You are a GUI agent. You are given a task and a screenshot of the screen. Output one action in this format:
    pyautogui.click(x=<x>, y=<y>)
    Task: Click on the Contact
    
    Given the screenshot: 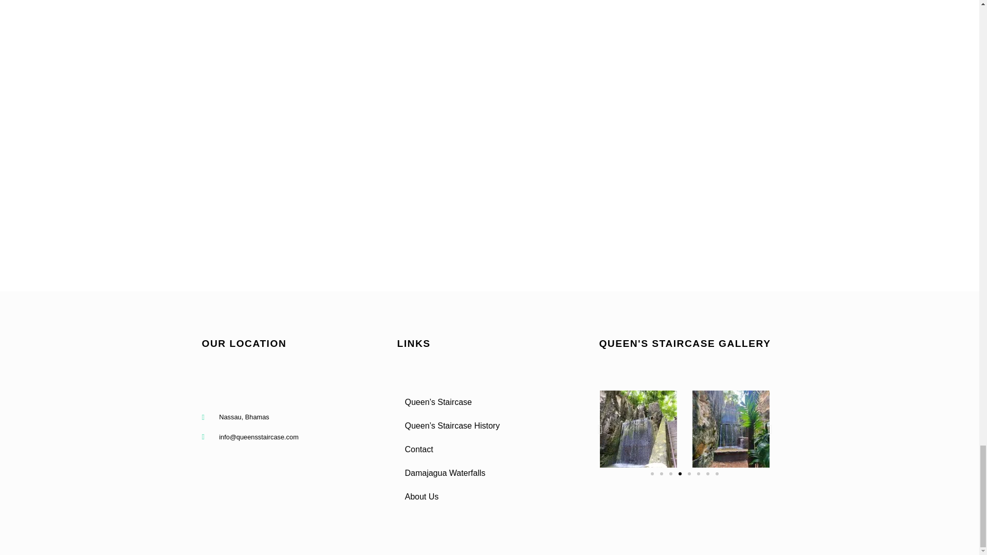 What is the action you would take?
    pyautogui.click(x=489, y=449)
    